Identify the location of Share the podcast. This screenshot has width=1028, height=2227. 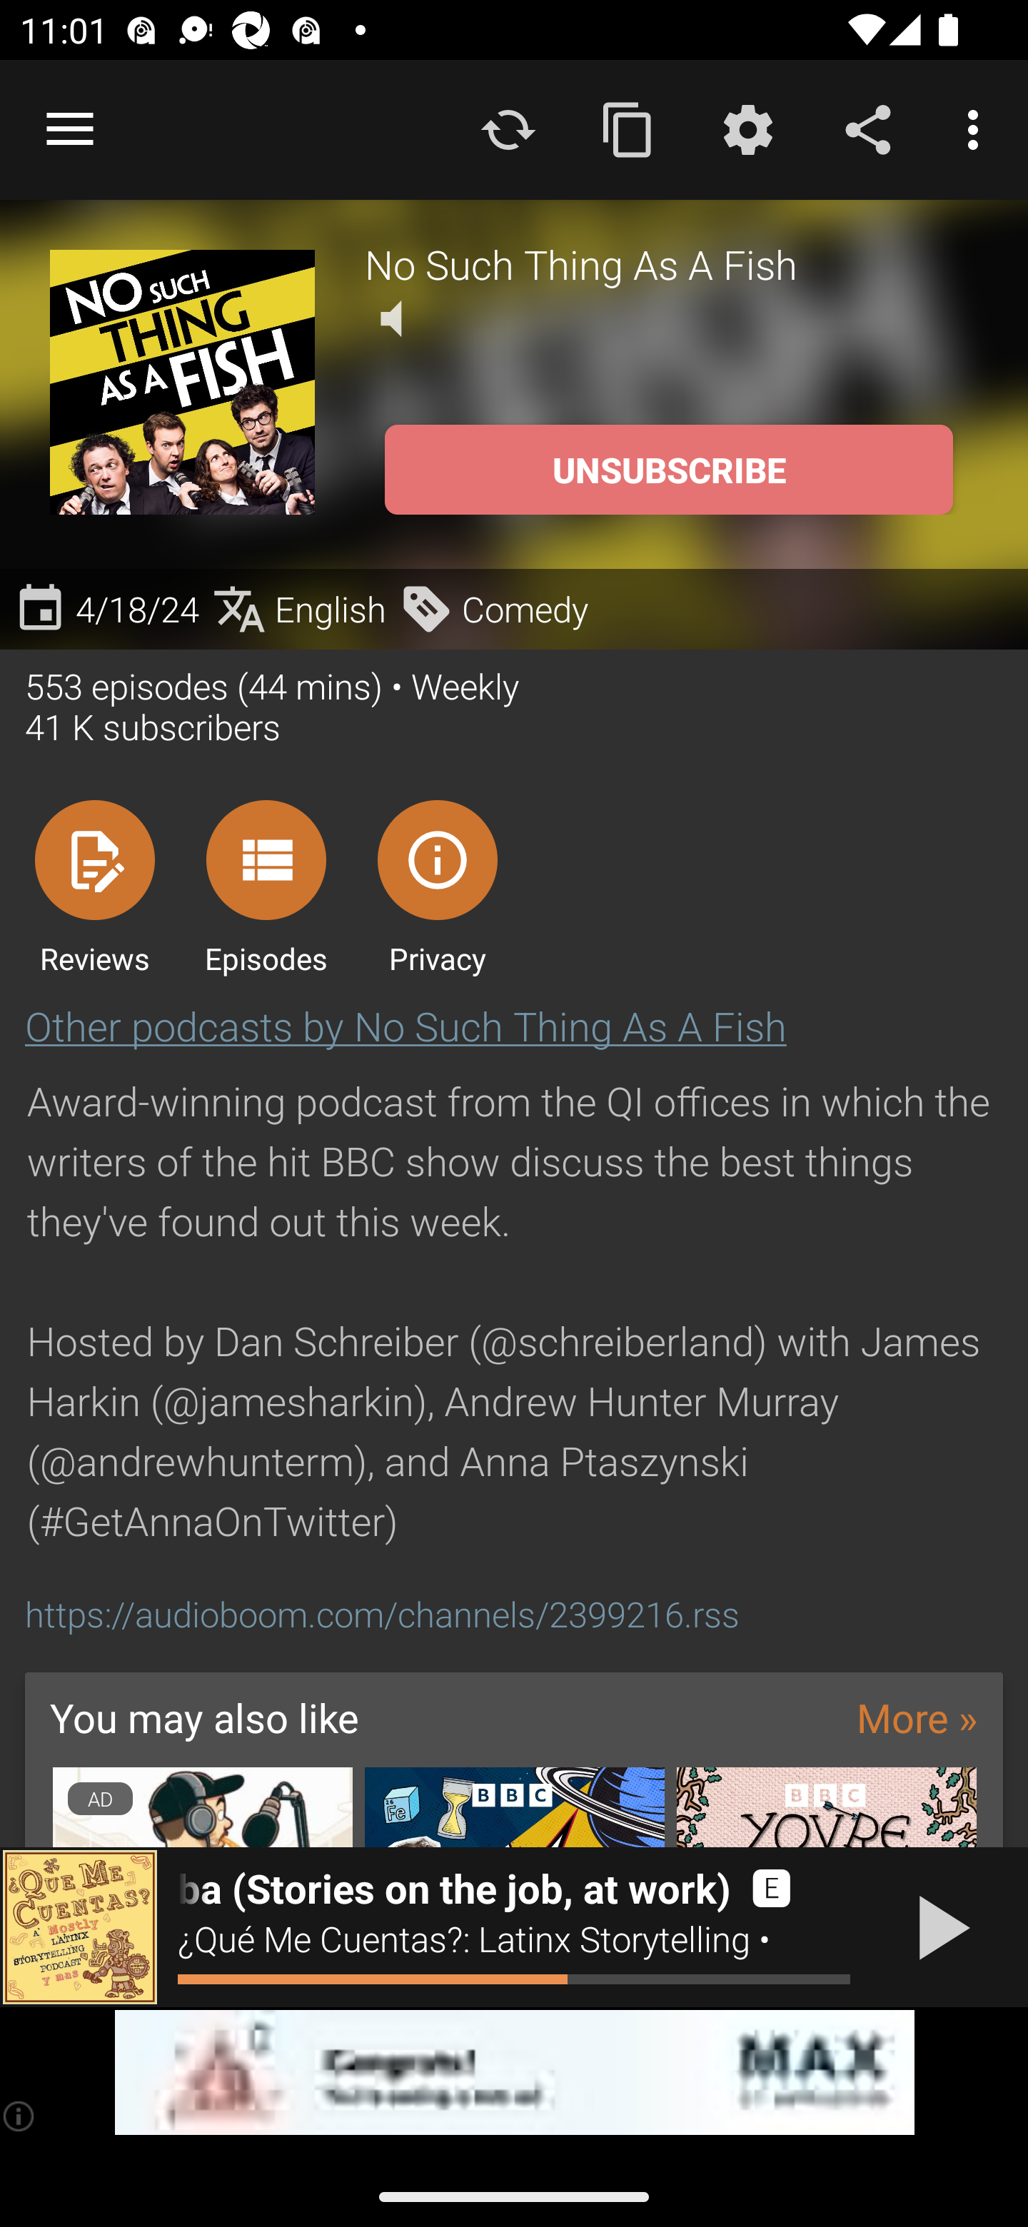
(868, 128).